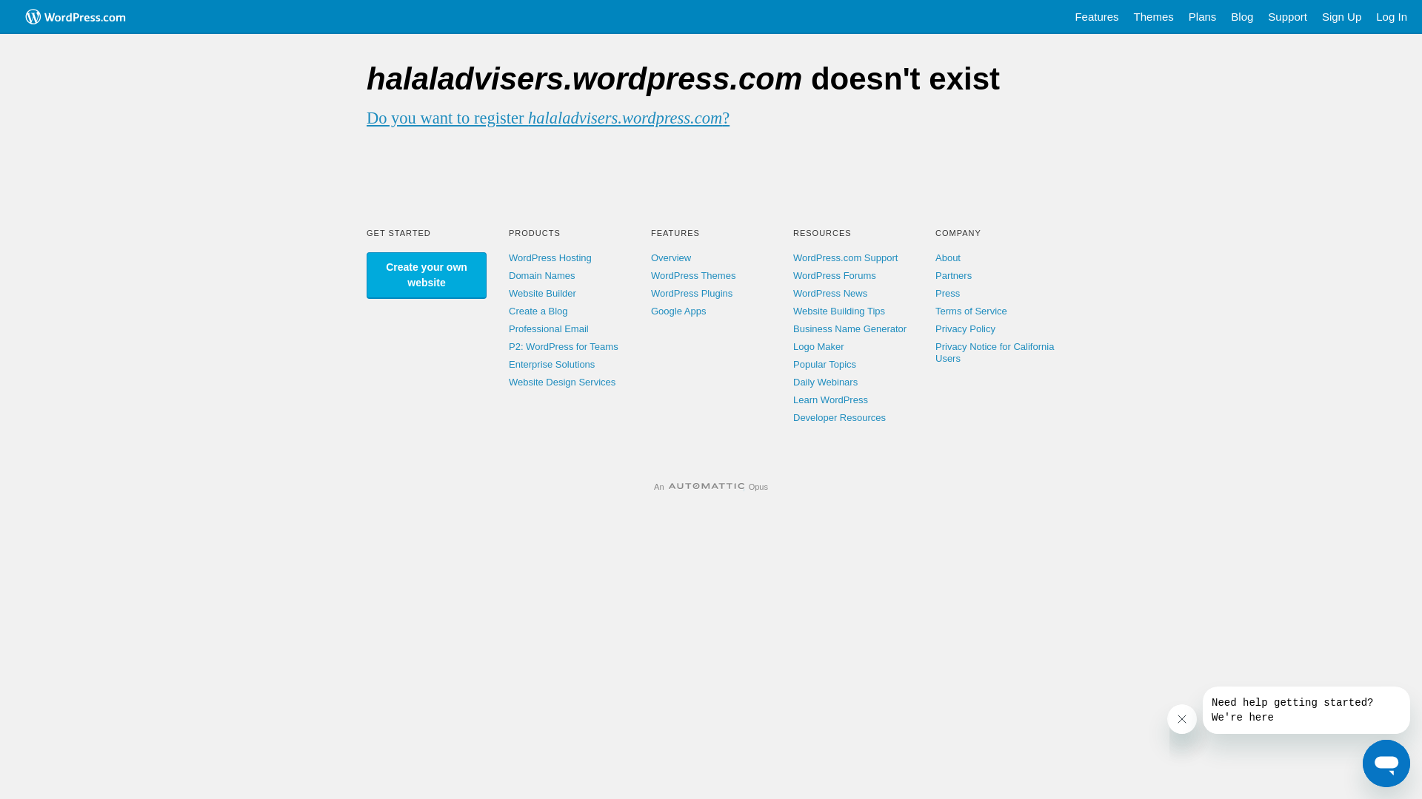 Image resolution: width=1422 pixels, height=799 pixels. Describe the element at coordinates (839, 311) in the screenshot. I see `Website Building Tips` at that location.